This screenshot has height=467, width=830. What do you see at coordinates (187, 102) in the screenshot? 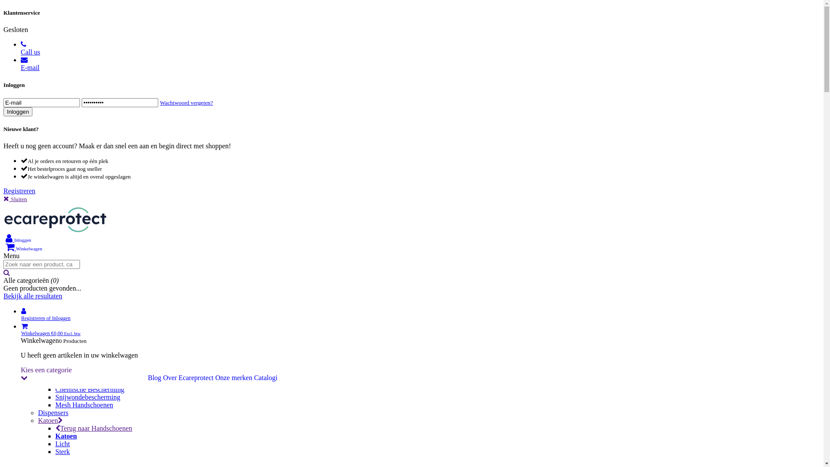
I see `Wachtwoord vergeten?` at bounding box center [187, 102].